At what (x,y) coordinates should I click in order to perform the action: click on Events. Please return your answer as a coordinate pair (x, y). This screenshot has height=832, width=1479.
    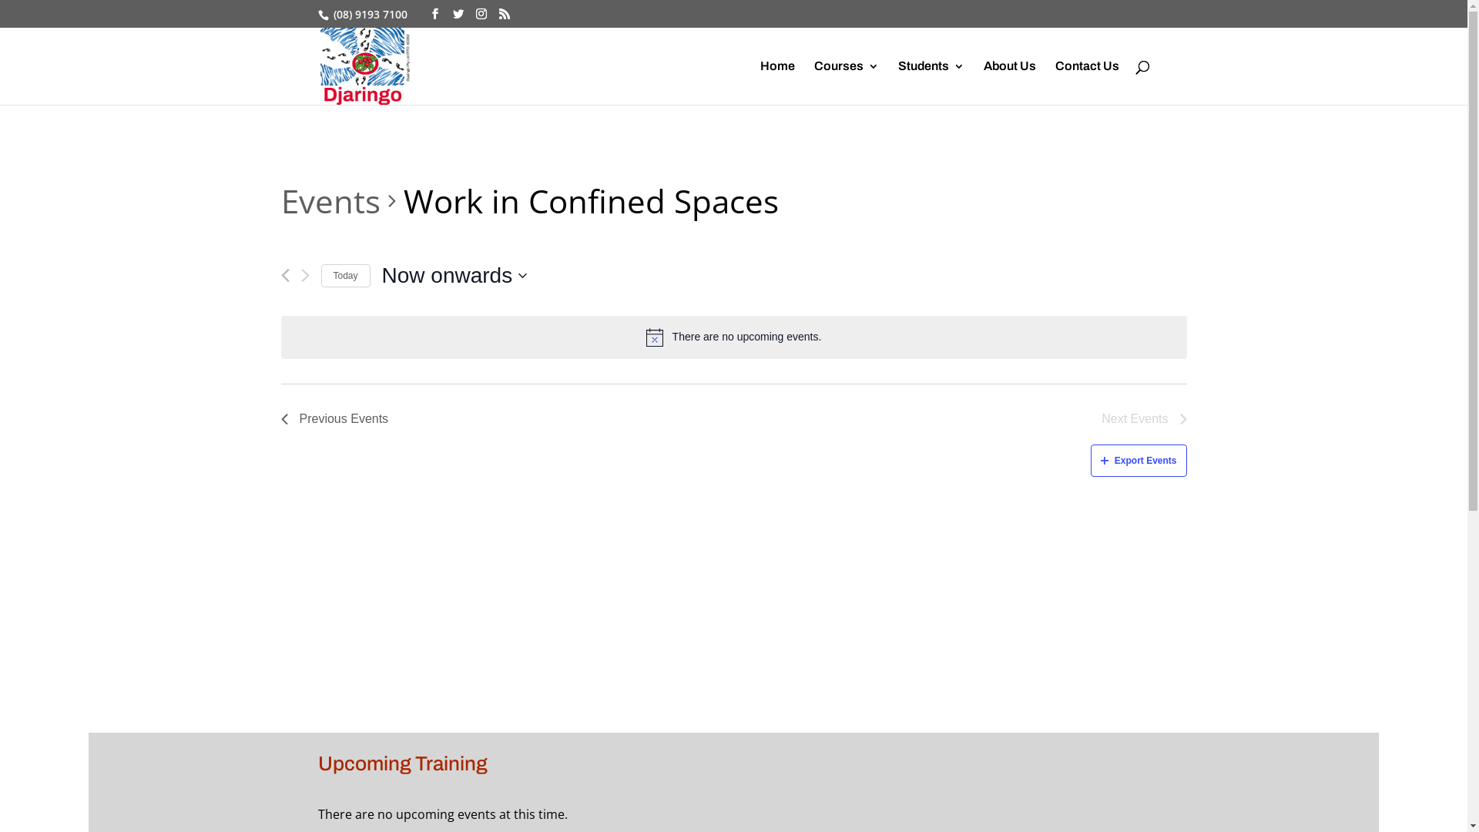
    Looking at the image, I should click on (330, 201).